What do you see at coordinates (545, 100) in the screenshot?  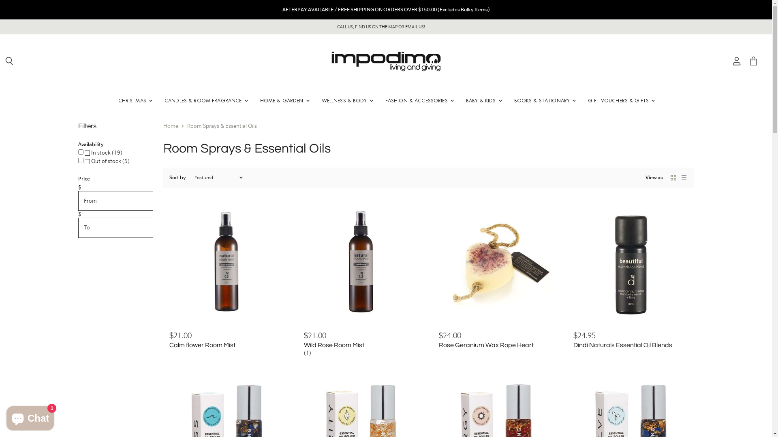 I see `BOOKS & STATIONARY` at bounding box center [545, 100].